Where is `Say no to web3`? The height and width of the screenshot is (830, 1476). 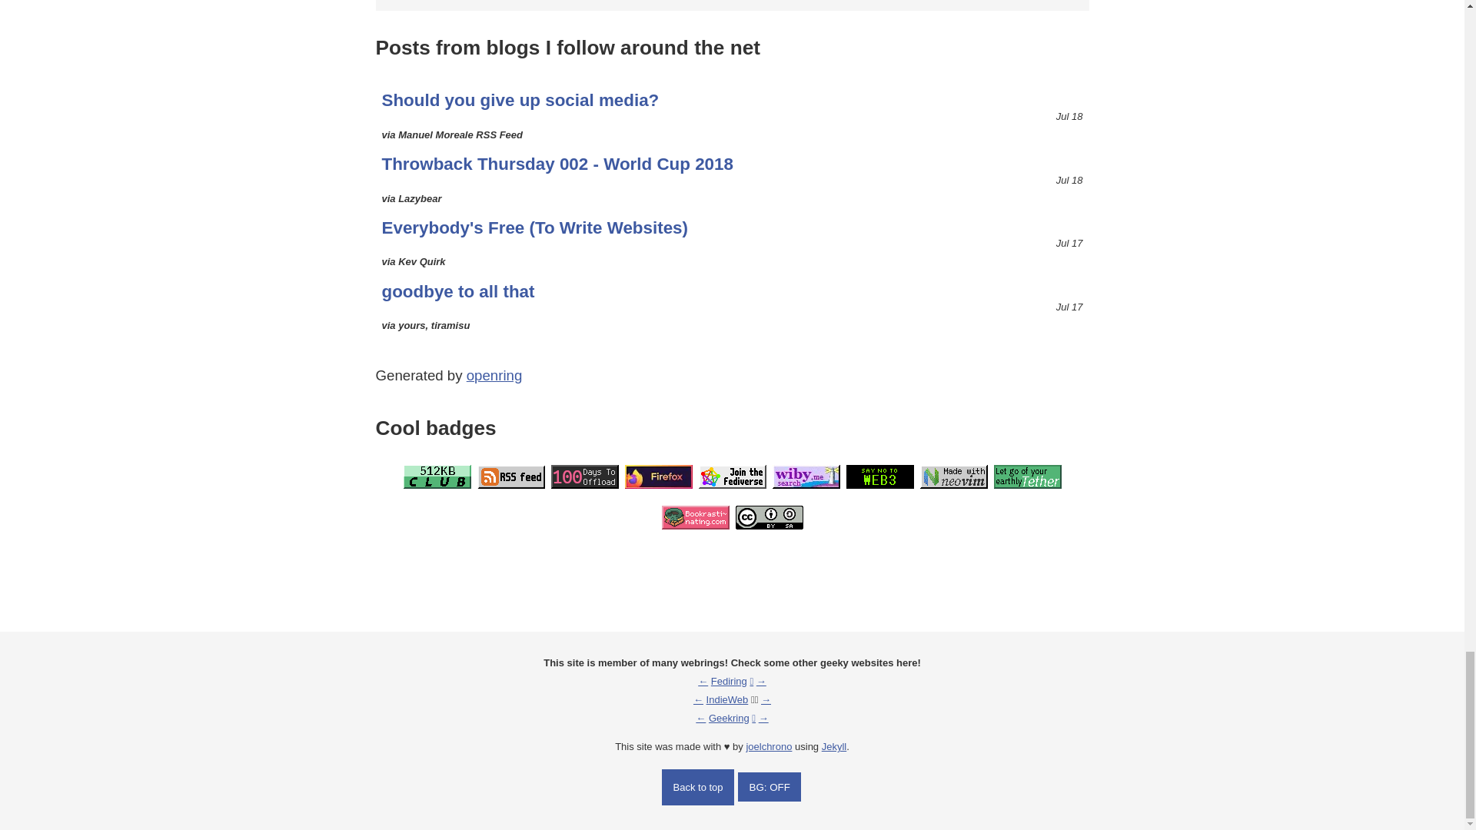 Say no to web3 is located at coordinates (658, 476).